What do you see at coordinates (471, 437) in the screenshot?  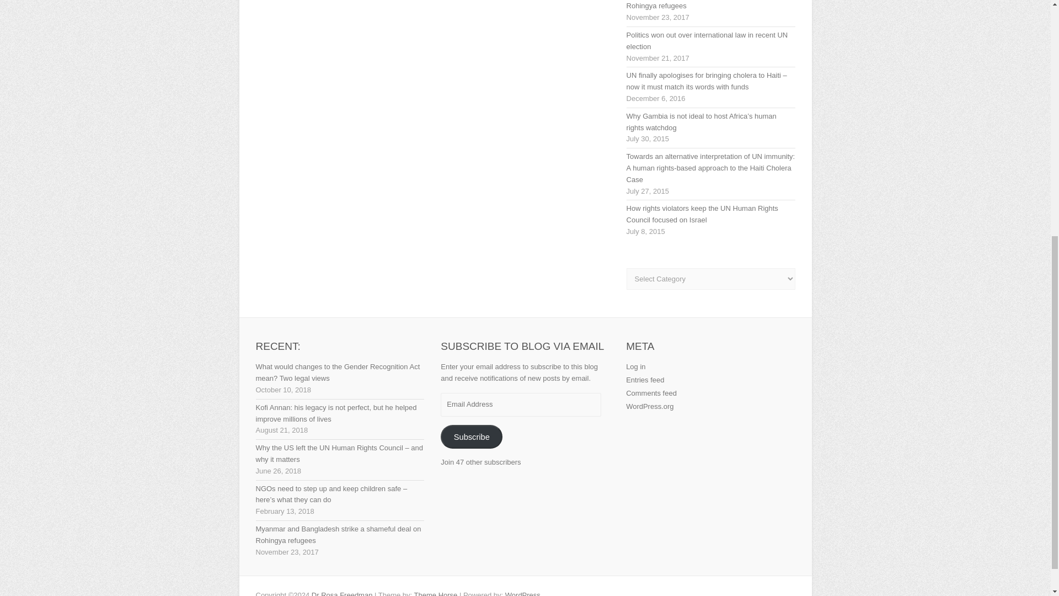 I see `Subscribe` at bounding box center [471, 437].